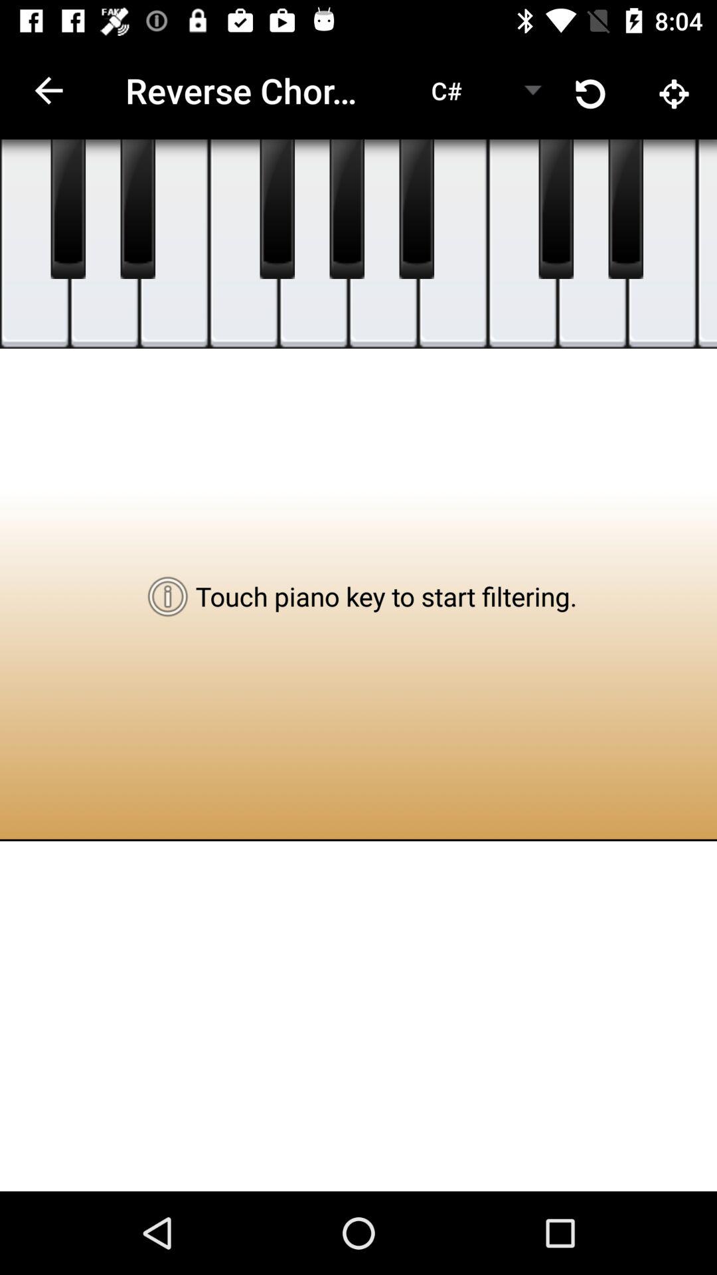 This screenshot has height=1275, width=717. Describe the element at coordinates (416, 209) in the screenshot. I see `tap the item above the touch piano key item` at that location.